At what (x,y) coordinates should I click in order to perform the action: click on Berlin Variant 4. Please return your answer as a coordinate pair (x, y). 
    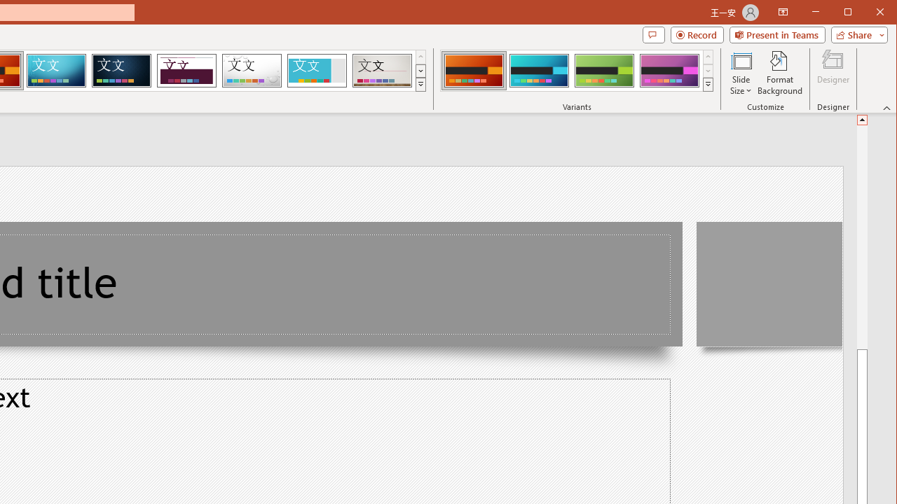
    Looking at the image, I should click on (669, 70).